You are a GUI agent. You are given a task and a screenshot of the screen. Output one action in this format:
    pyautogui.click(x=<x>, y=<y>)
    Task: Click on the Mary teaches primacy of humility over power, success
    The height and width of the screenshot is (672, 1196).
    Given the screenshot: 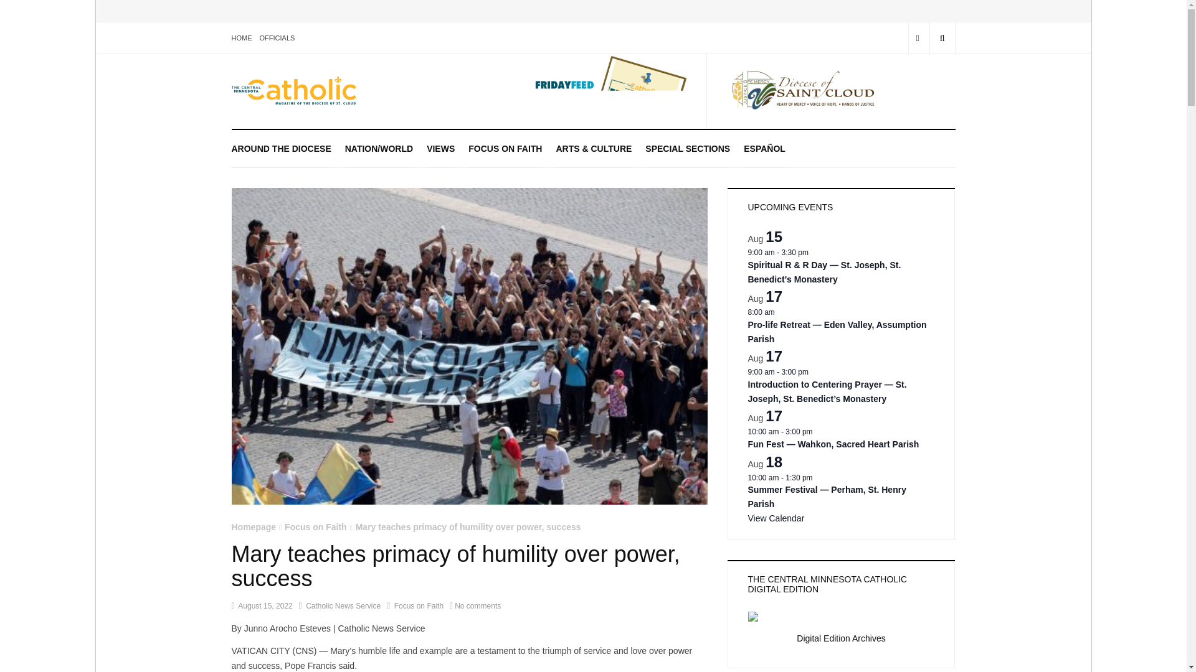 What is the action you would take?
    pyautogui.click(x=468, y=527)
    